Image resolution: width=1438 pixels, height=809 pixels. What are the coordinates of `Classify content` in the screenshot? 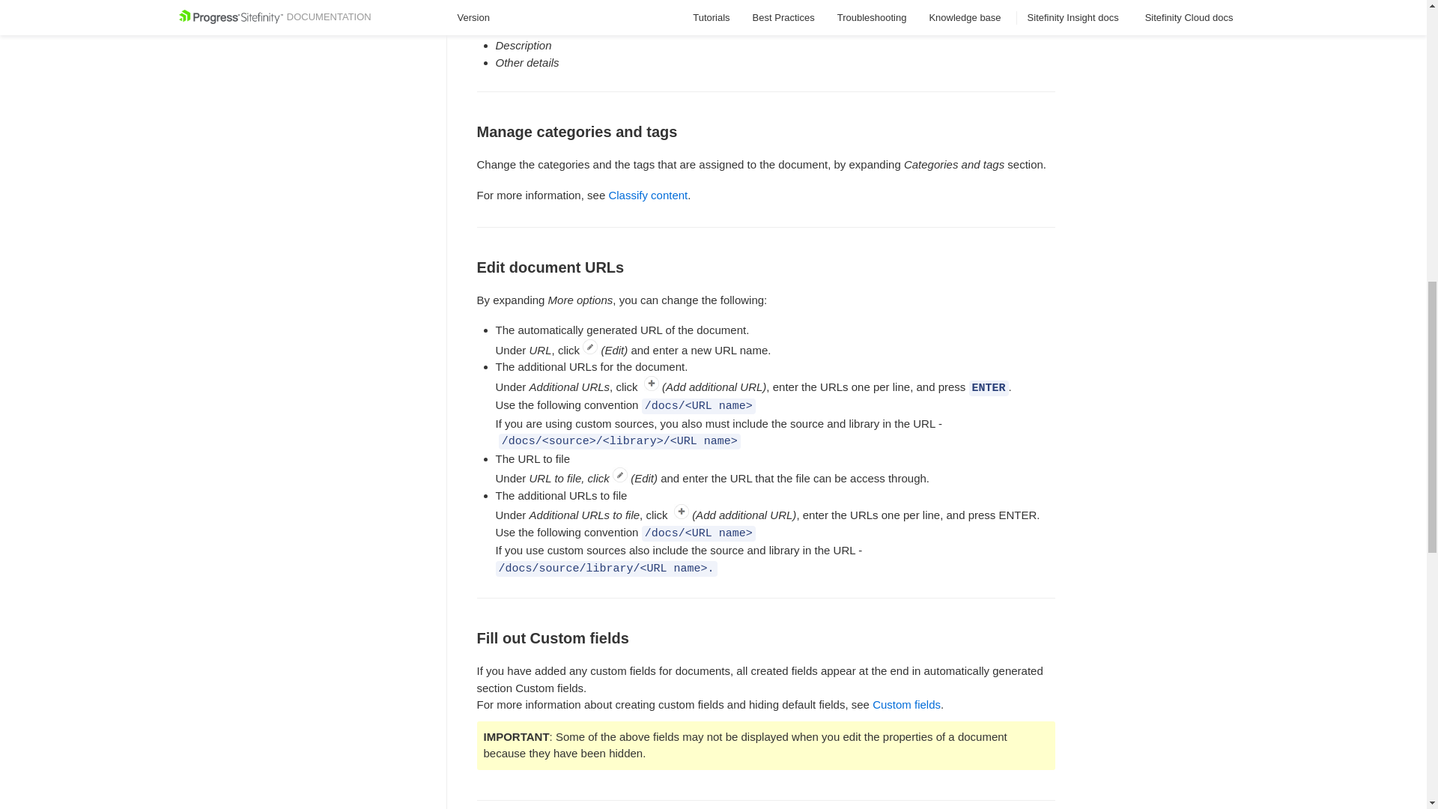 It's located at (647, 195).